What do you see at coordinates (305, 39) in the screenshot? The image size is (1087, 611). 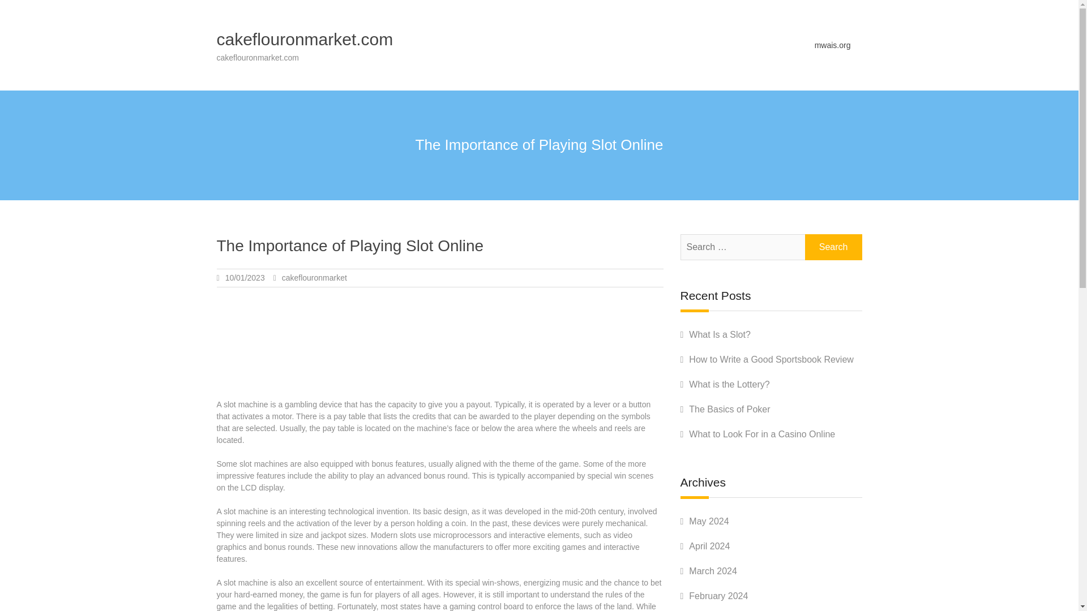 I see `cakeflouronmarket.com` at bounding box center [305, 39].